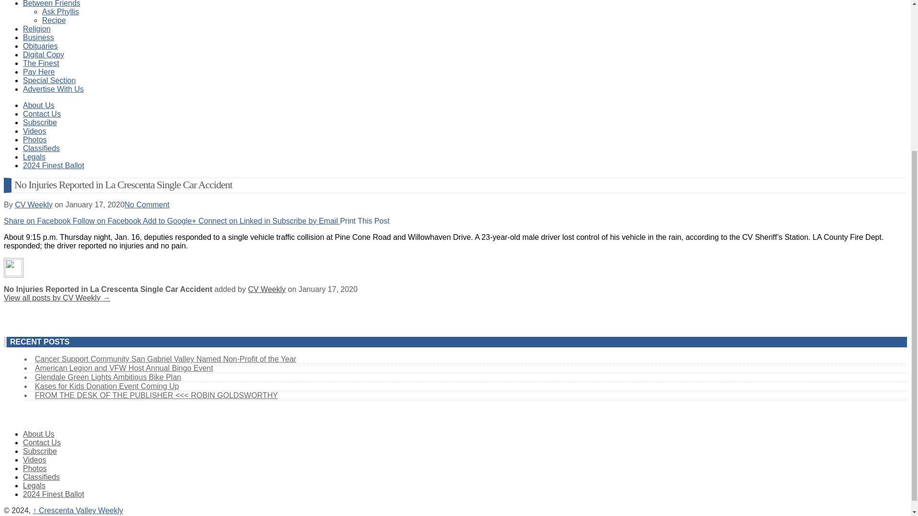 Image resolution: width=918 pixels, height=516 pixels. I want to click on No Comment, so click(146, 204).